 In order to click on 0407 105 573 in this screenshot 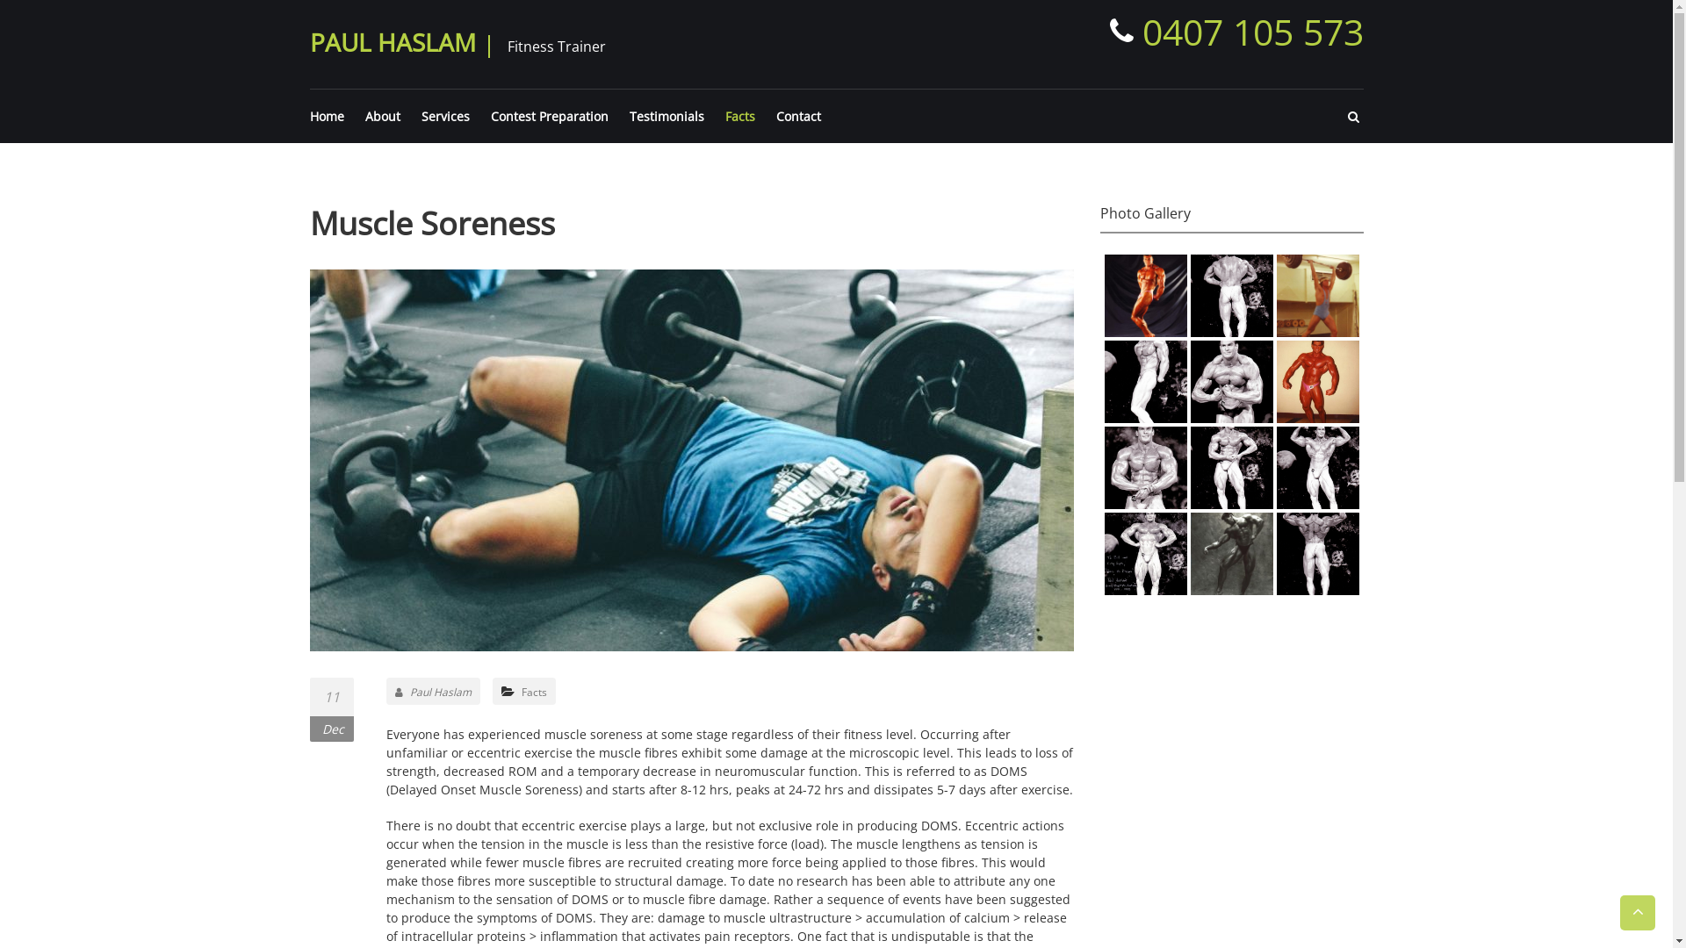, I will do `click(1233, 32)`.